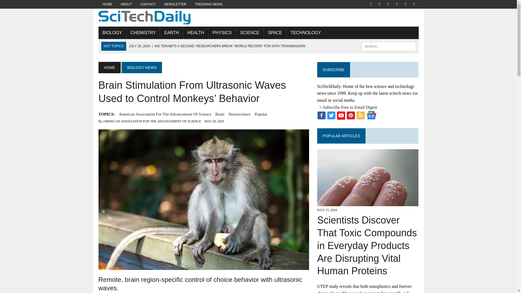  What do you see at coordinates (143, 33) in the screenshot?
I see `CHEMISTRY` at bounding box center [143, 33].